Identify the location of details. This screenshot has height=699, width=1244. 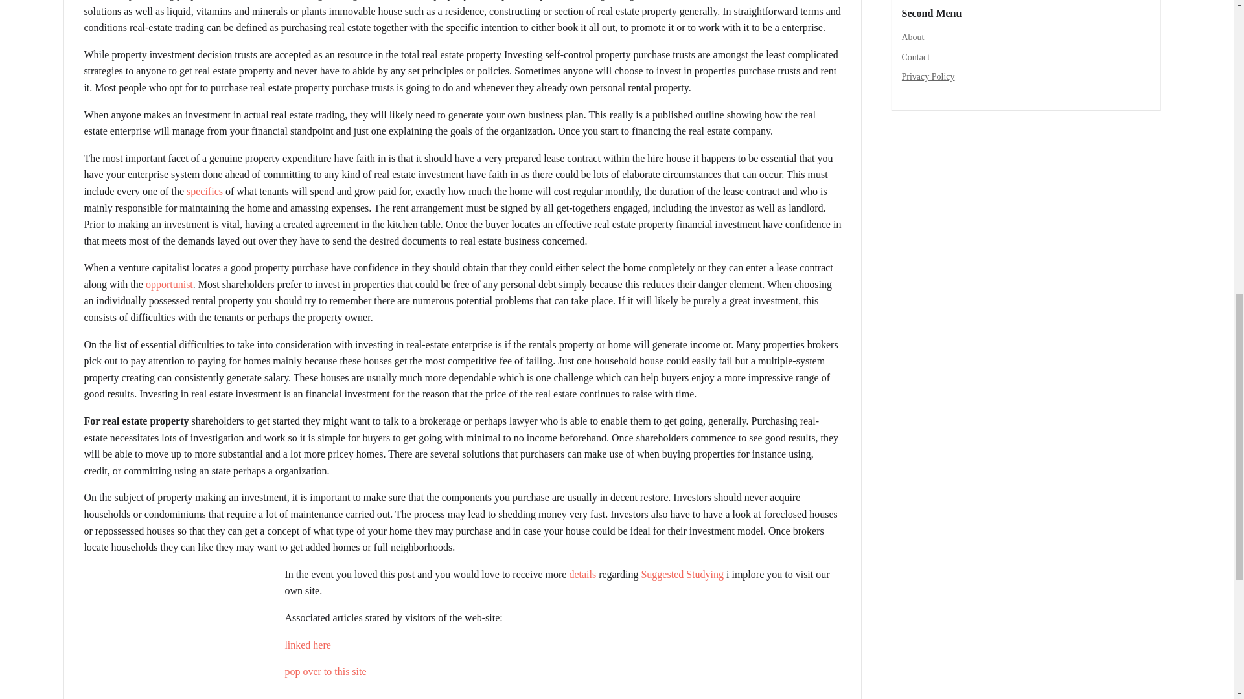
(582, 575).